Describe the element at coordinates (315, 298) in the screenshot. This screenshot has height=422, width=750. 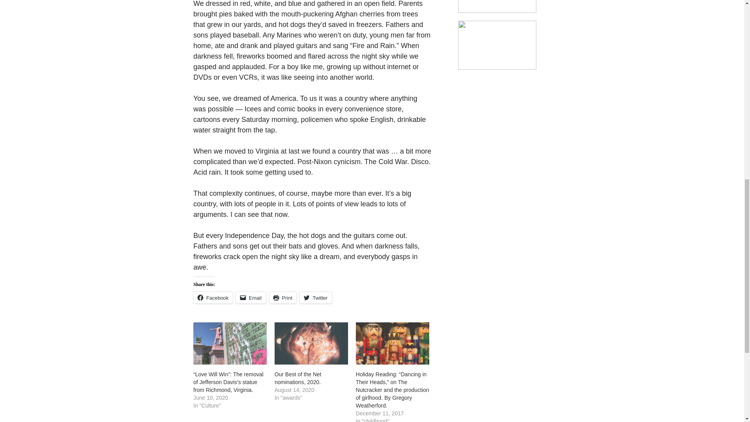
I see `Click to share on Twitter` at that location.